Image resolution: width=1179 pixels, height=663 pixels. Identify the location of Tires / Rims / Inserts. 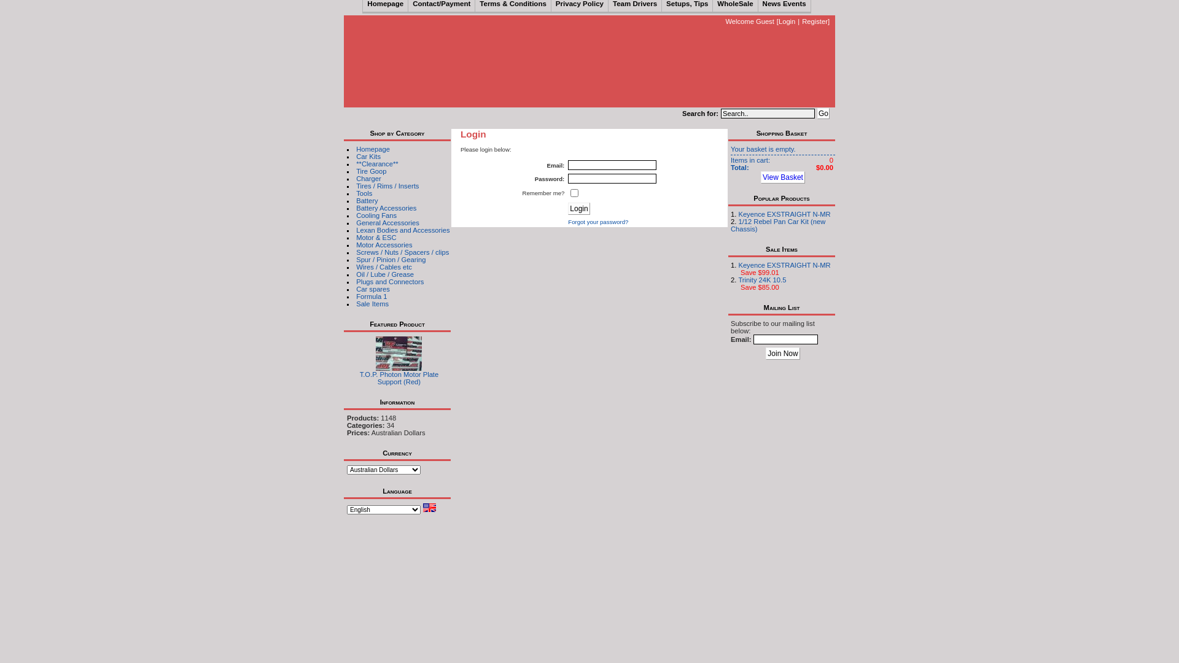
(387, 186).